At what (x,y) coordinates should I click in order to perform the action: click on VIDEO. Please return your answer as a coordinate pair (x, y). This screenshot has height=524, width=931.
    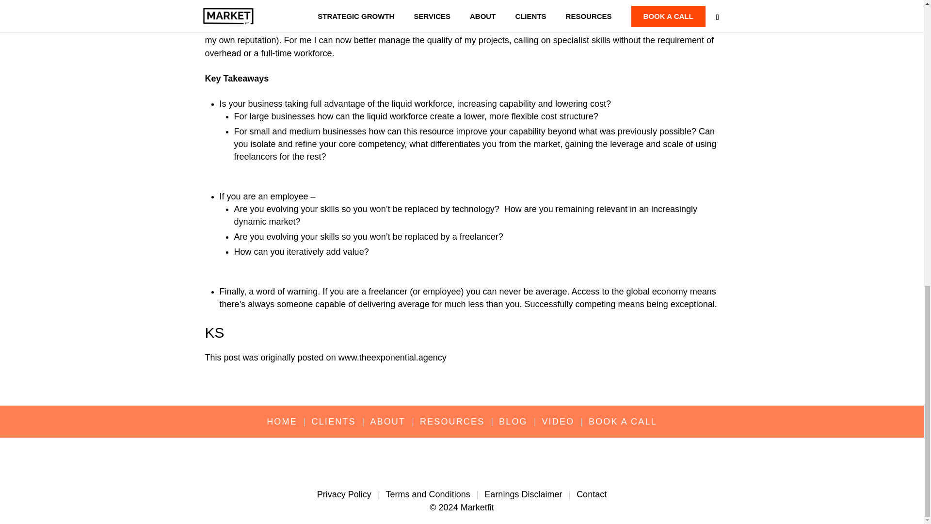
    Looking at the image, I should click on (558, 422).